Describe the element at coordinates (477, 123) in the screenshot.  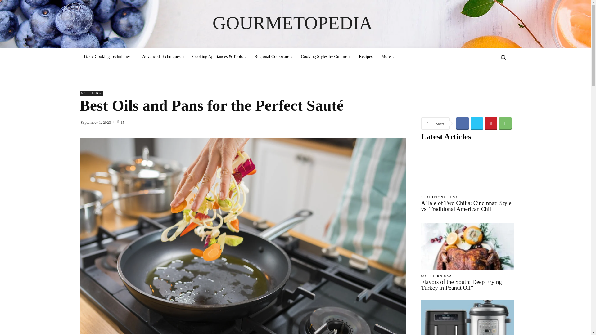
I see `Twitter` at that location.